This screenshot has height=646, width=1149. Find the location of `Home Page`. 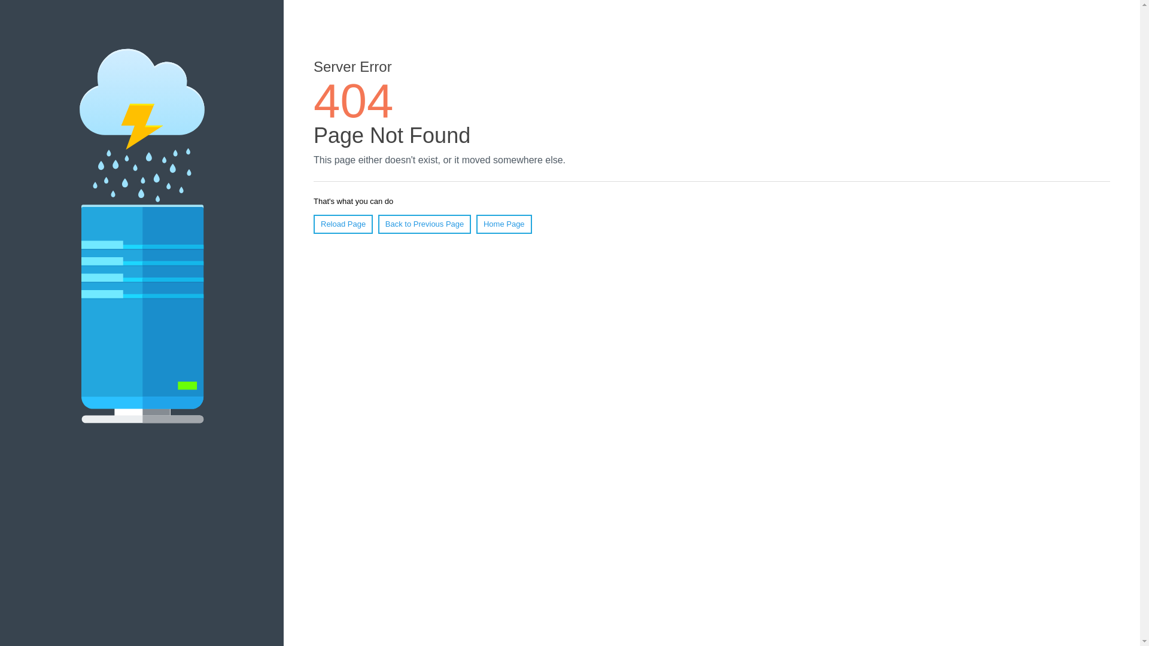

Home Page is located at coordinates (504, 224).